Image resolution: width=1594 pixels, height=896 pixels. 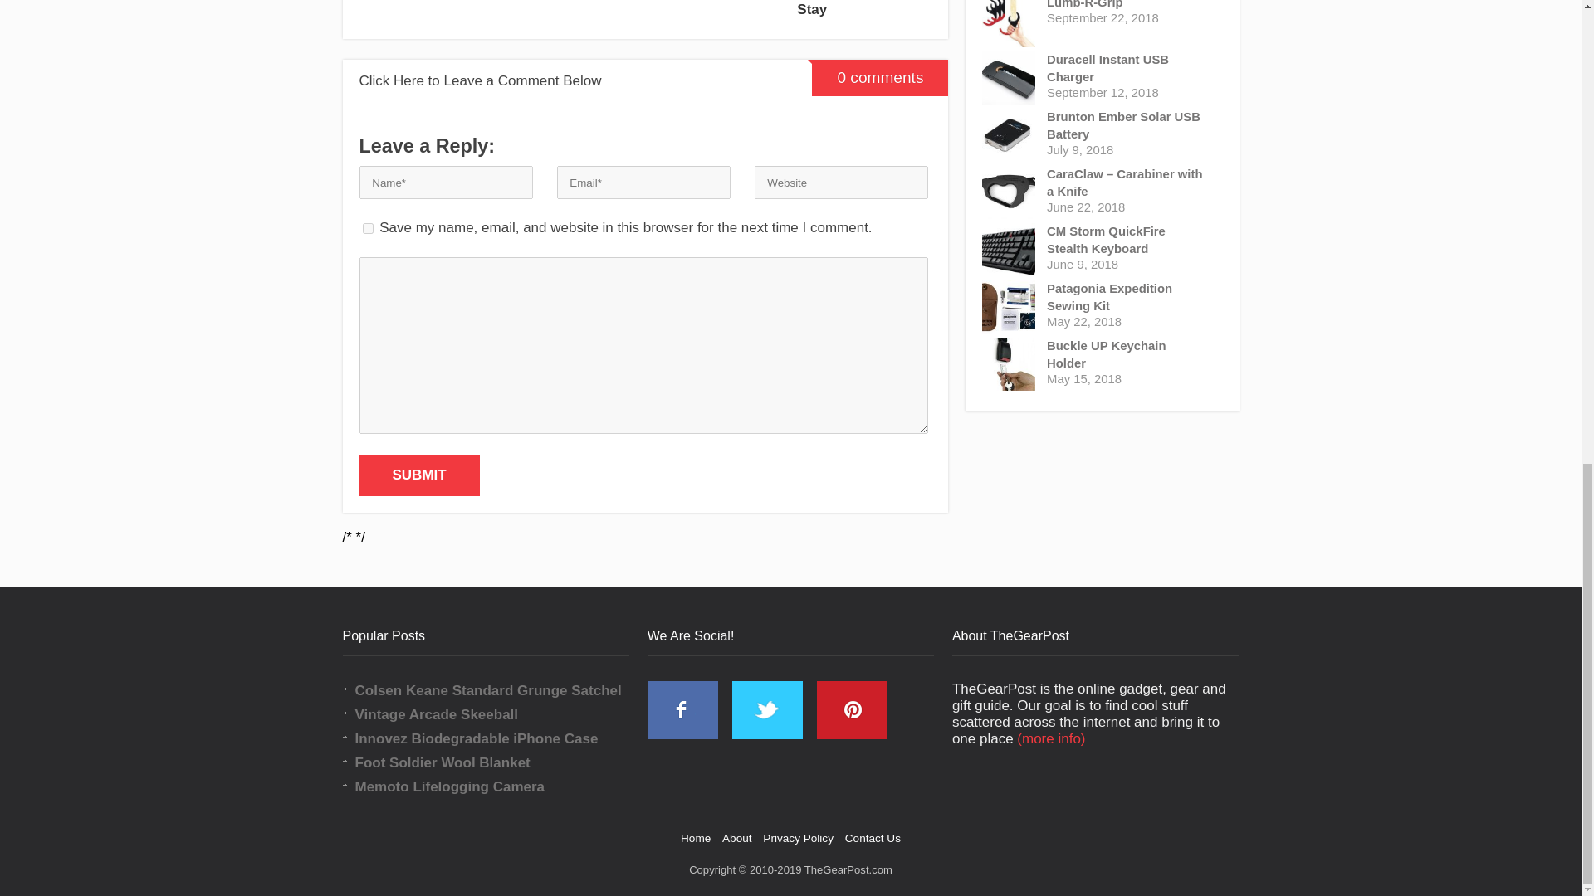 What do you see at coordinates (1127, 298) in the screenshot?
I see `Patagonia Expedition Sewing Kit` at bounding box center [1127, 298].